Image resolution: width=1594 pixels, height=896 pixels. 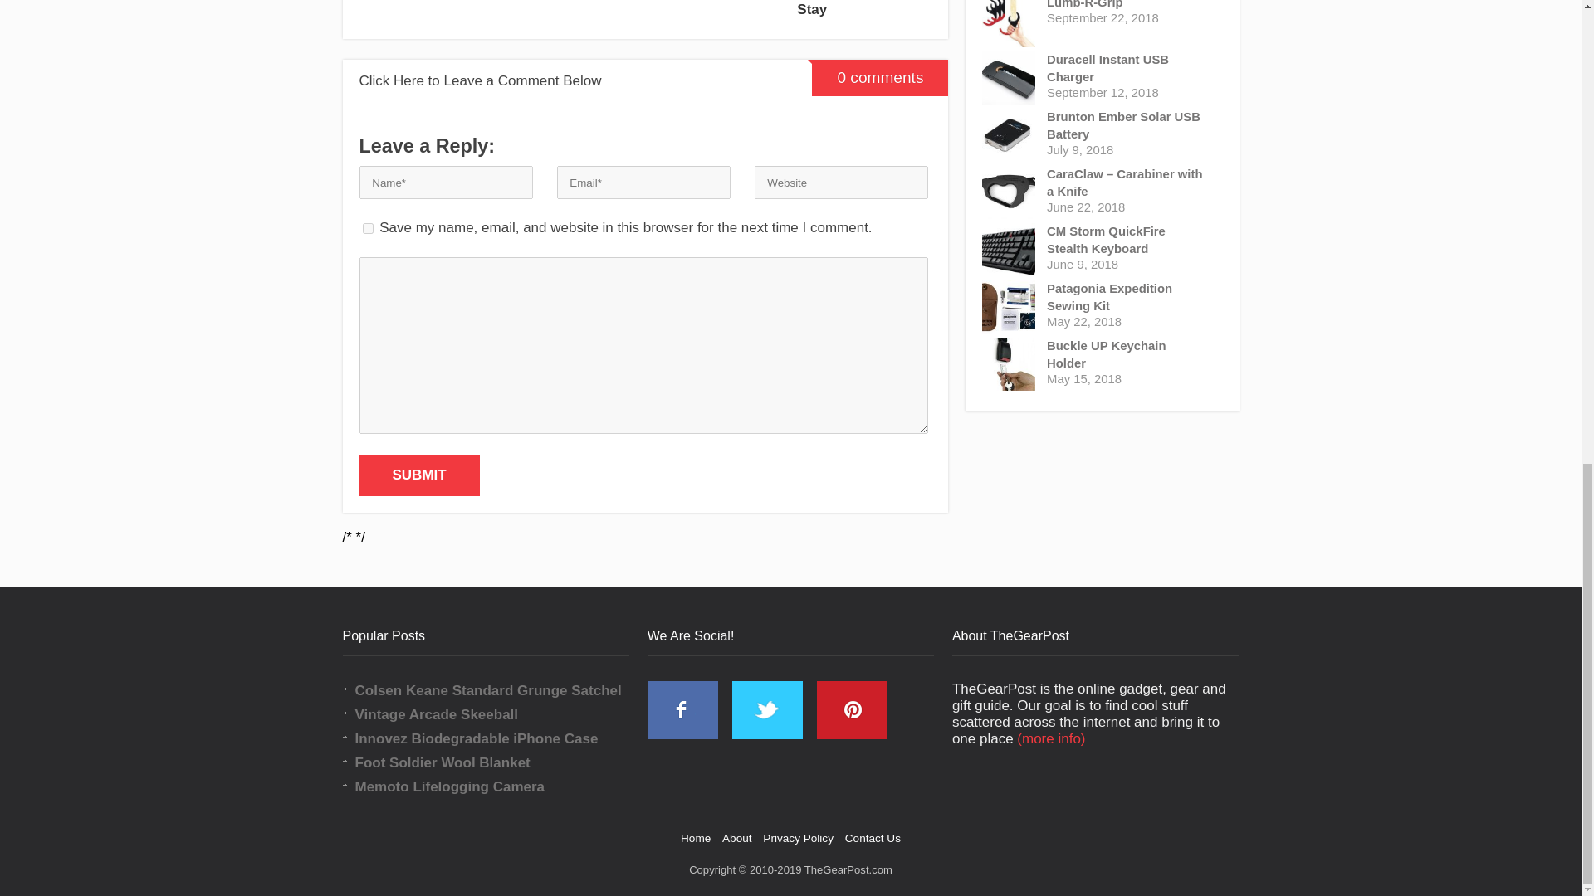 What do you see at coordinates (1127, 298) in the screenshot?
I see `Patagonia Expedition Sewing Kit` at bounding box center [1127, 298].